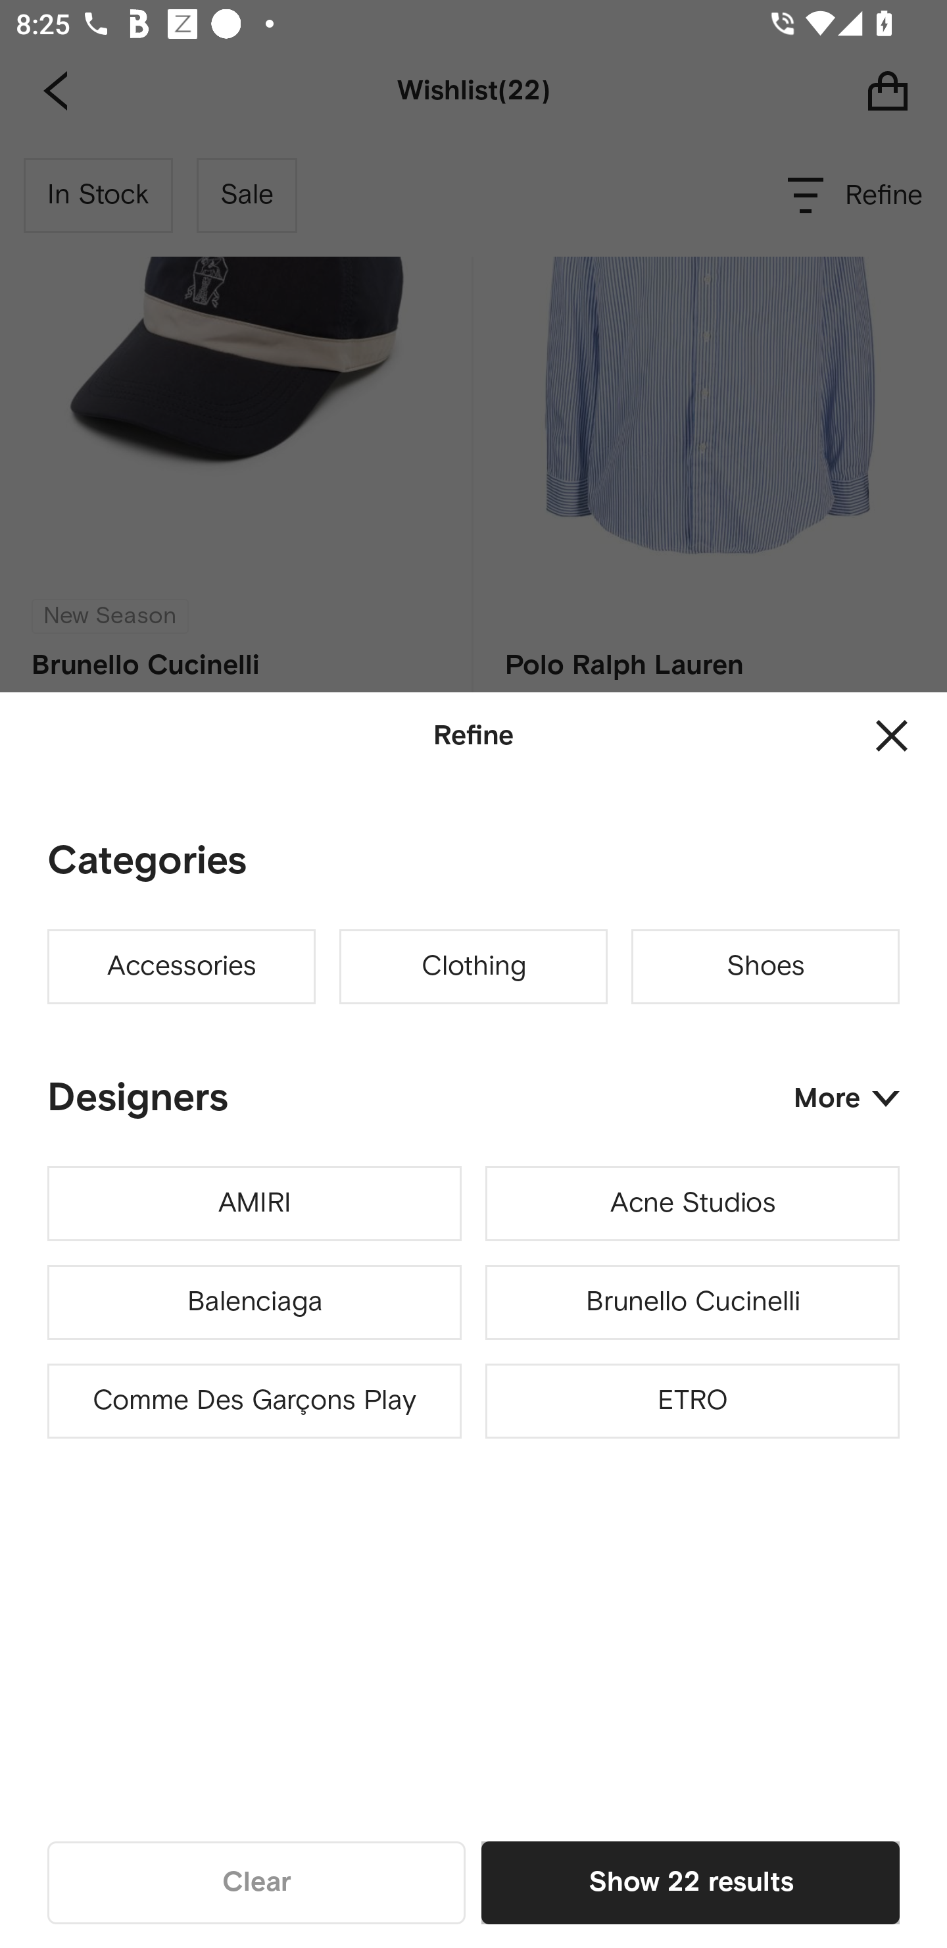  I want to click on Comme Des Garçons Play, so click(255, 1402).